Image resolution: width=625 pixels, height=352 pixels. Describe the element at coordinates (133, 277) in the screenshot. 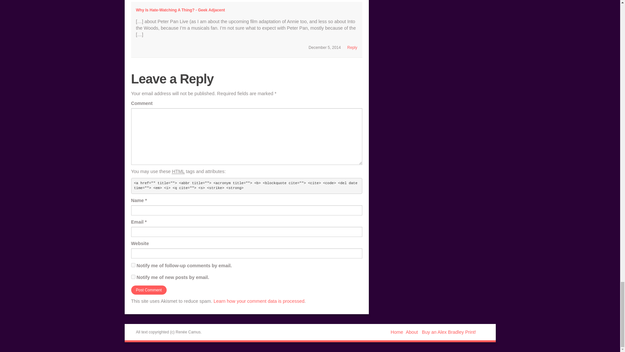

I see `subscribe` at that location.